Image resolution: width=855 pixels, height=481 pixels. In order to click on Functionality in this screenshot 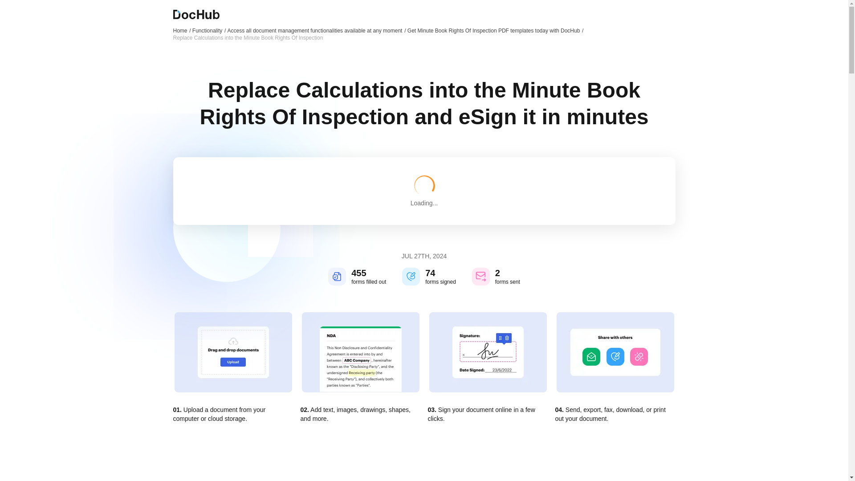, I will do `click(209, 30)`.